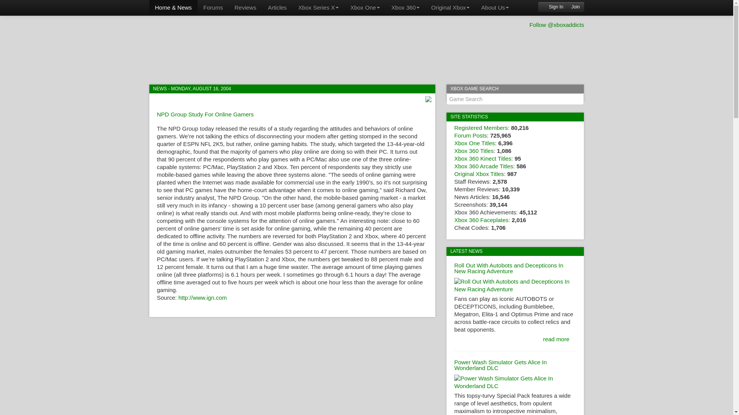  Describe the element at coordinates (245, 8) in the screenshot. I see `Reviews` at that location.